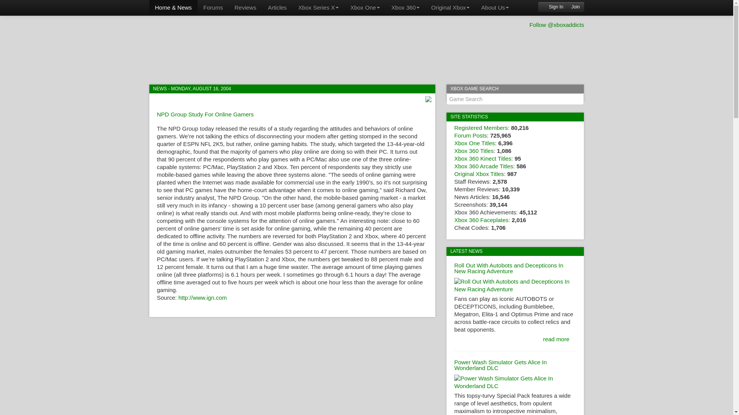  Describe the element at coordinates (245, 8) in the screenshot. I see `Reviews` at that location.